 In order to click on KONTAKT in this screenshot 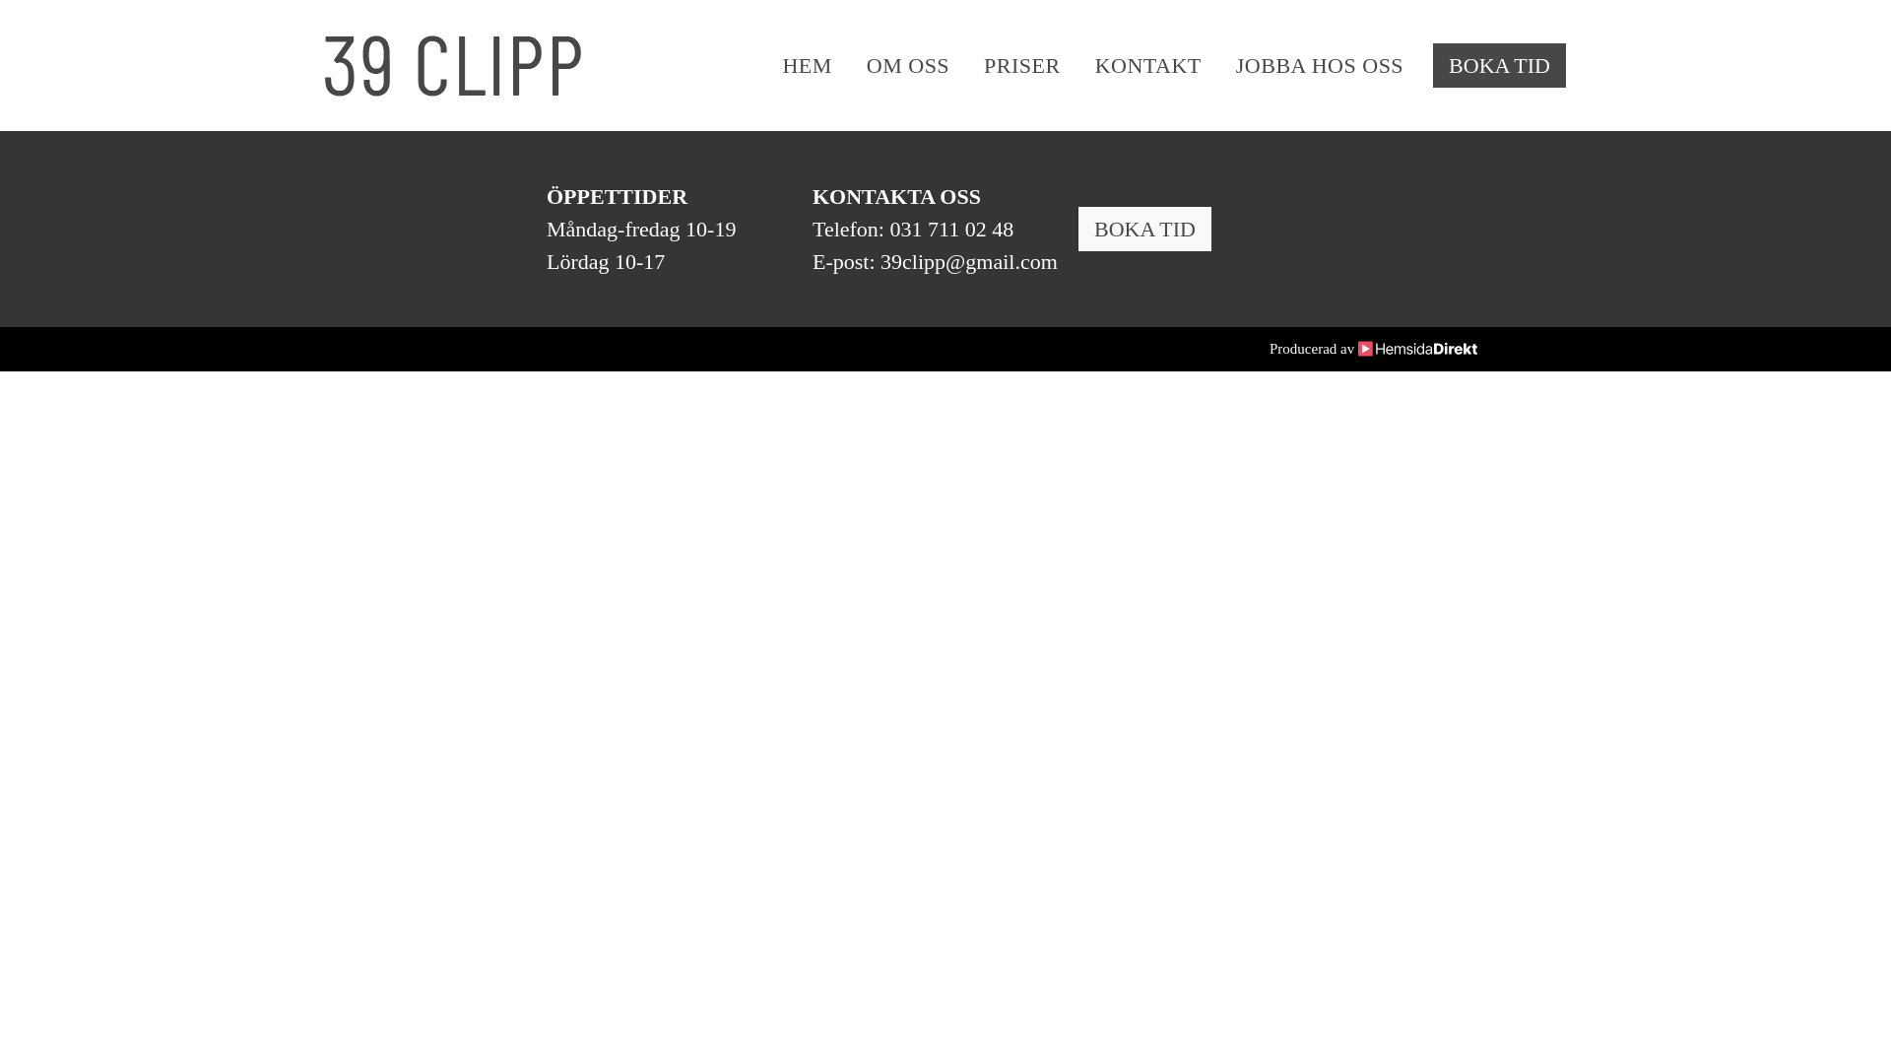, I will do `click(1131, 65)`.